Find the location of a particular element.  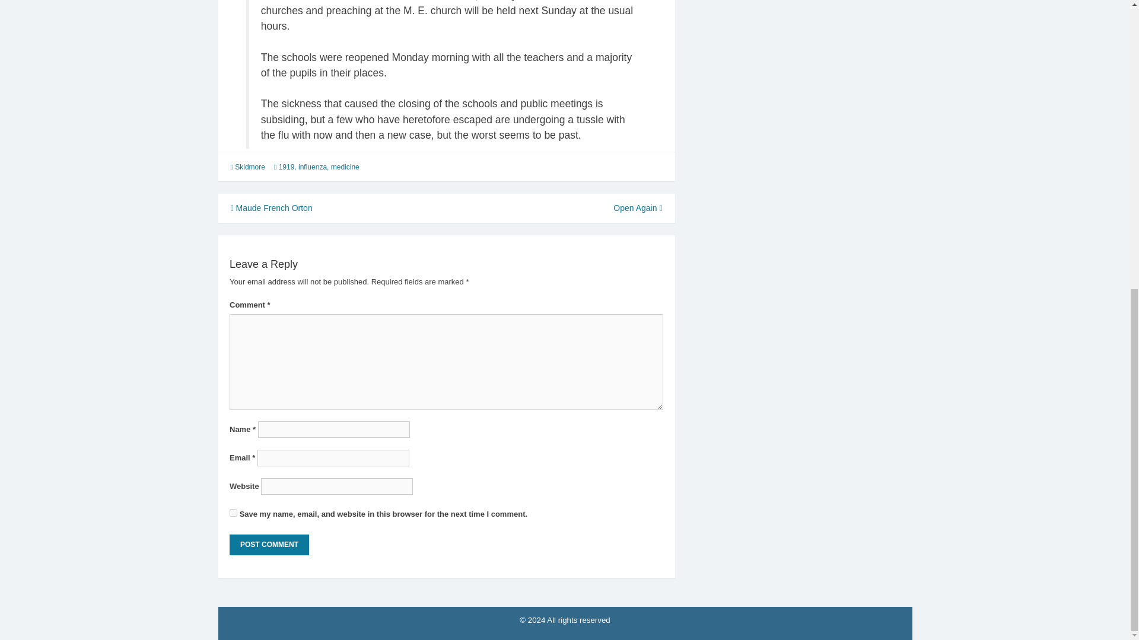

medicine is located at coordinates (345, 167).